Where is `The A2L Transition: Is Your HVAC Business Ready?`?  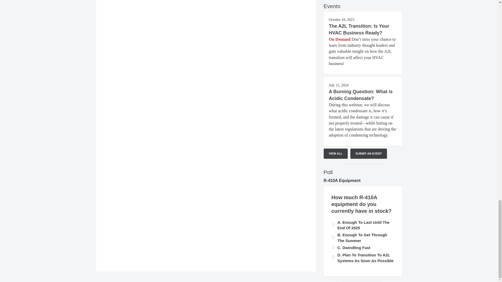
The A2L Transition: Is Your HVAC Business Ready? is located at coordinates (359, 29).